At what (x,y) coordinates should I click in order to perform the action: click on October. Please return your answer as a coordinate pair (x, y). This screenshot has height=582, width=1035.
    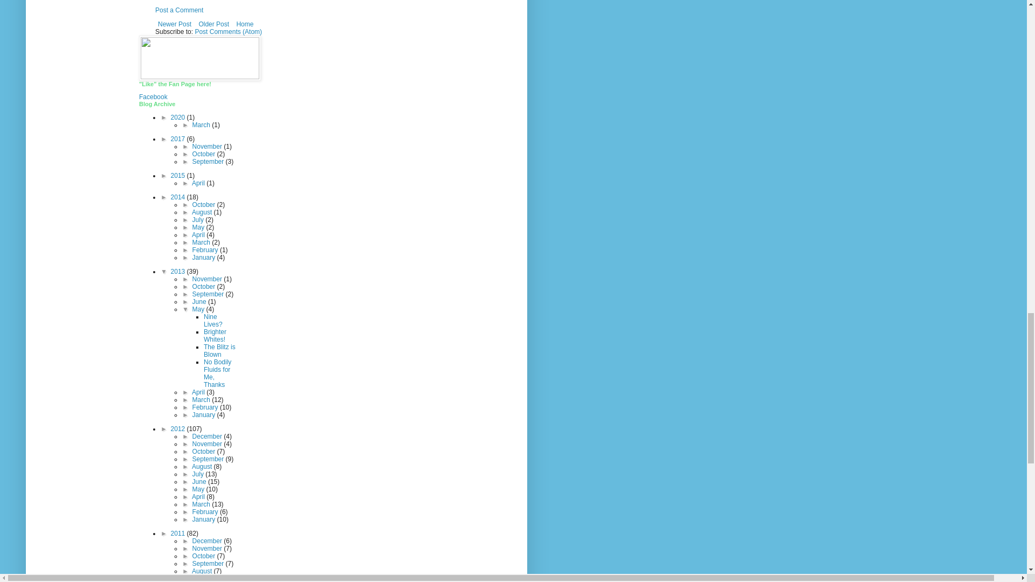
    Looking at the image, I should click on (205, 154).